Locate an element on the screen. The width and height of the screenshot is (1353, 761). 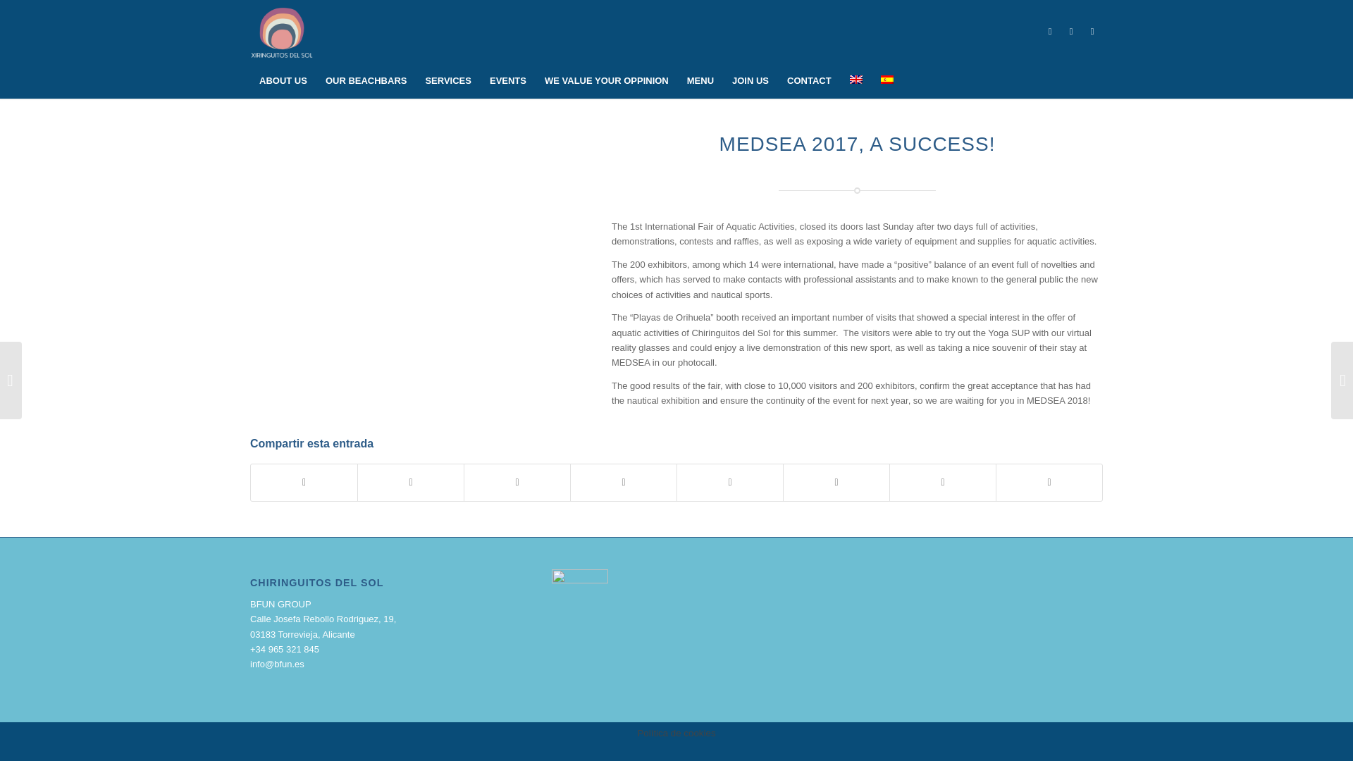
SERVICES is located at coordinates (447, 80).